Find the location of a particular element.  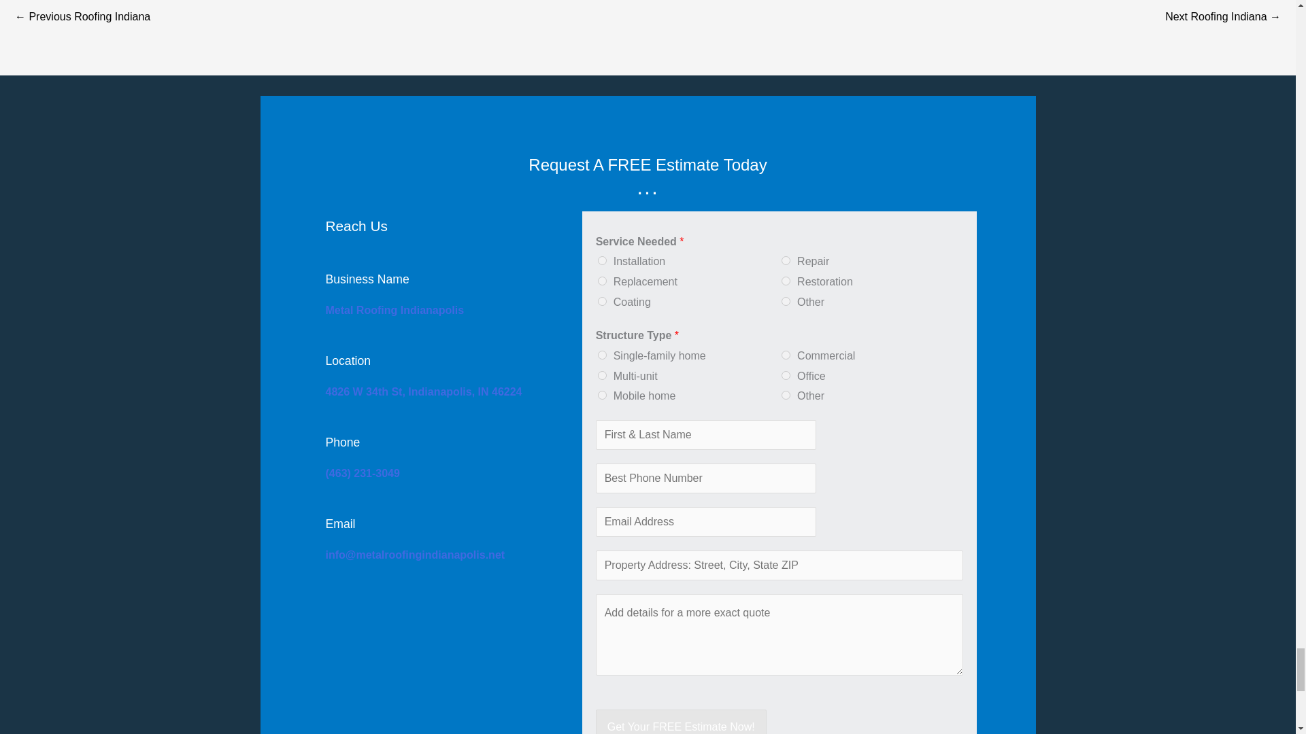

Mobile home is located at coordinates (603, 394).